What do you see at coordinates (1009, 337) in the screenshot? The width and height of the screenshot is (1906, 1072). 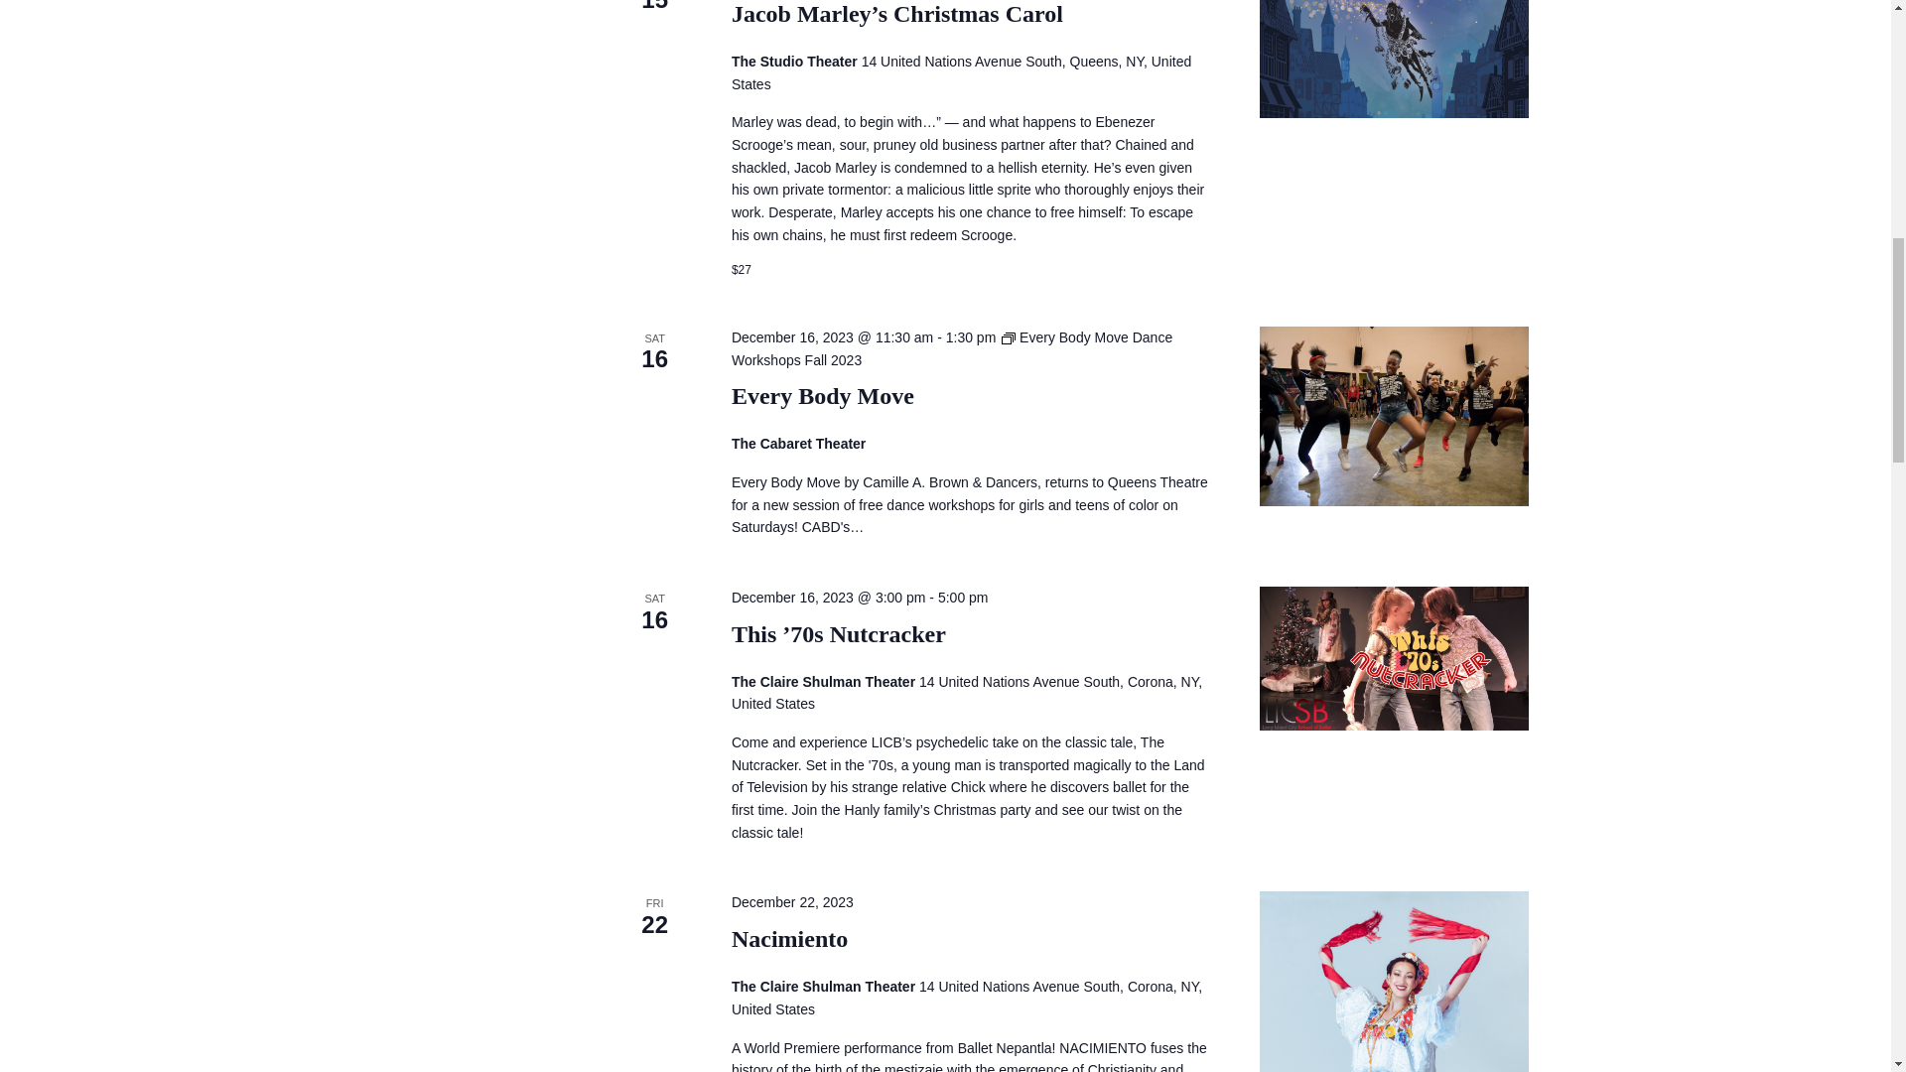 I see `Event Series` at bounding box center [1009, 337].